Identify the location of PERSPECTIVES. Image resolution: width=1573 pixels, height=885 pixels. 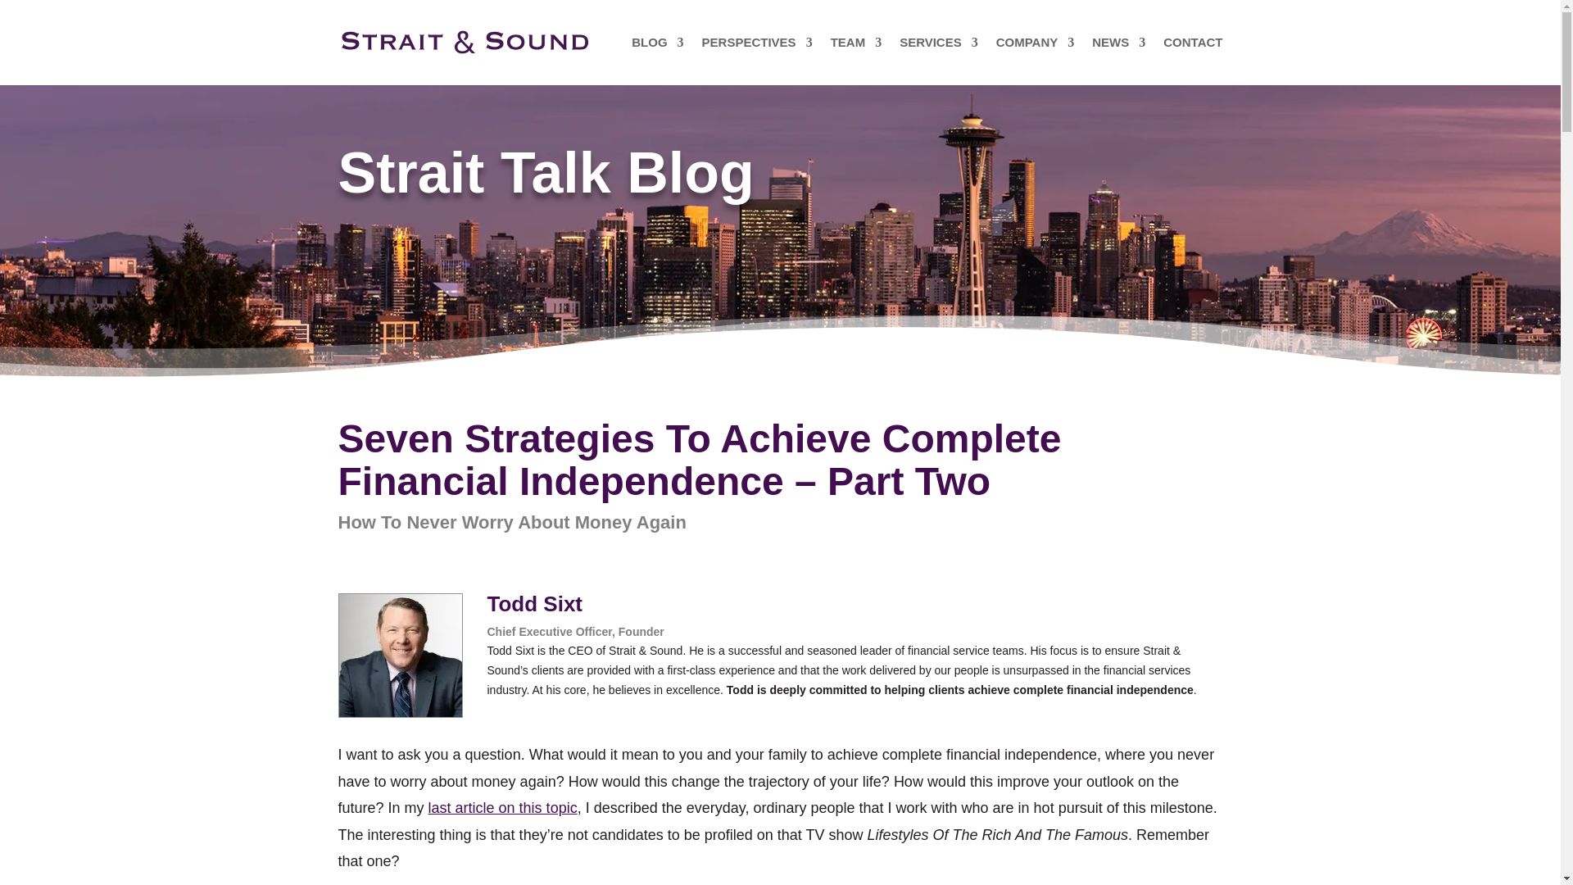
(757, 61).